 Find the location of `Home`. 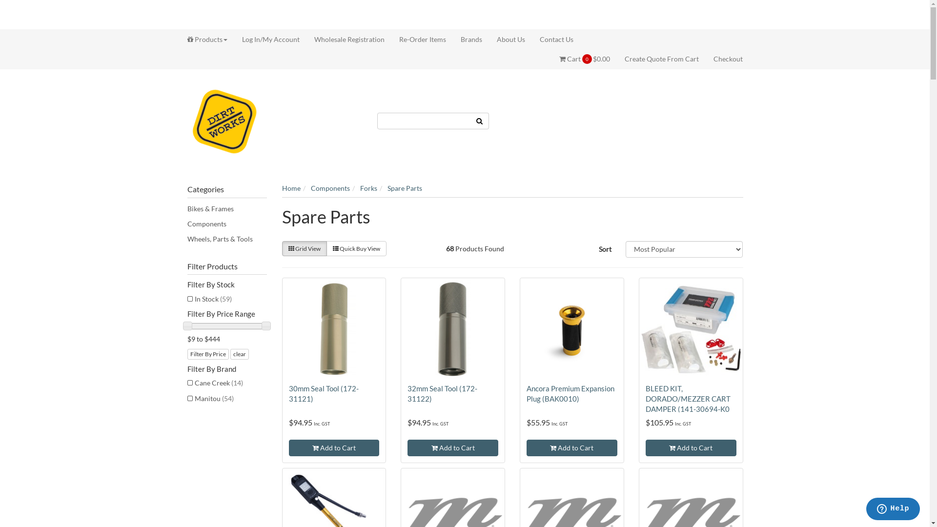

Home is located at coordinates (291, 188).